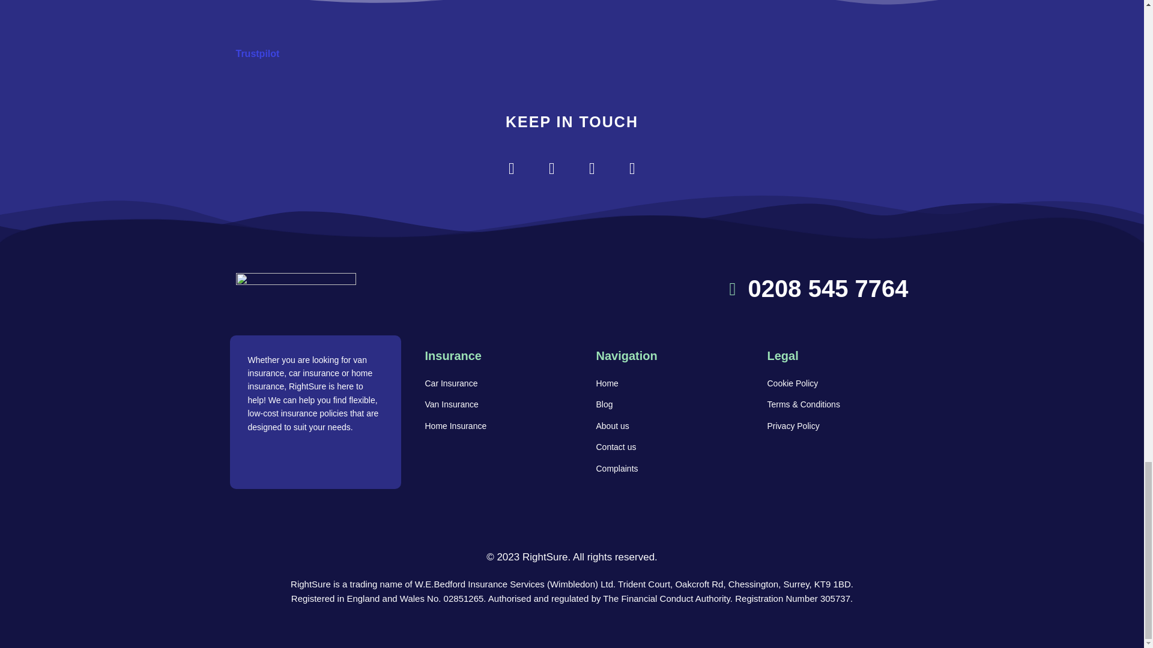 Image resolution: width=1153 pixels, height=648 pixels. I want to click on 0208 545 7764, so click(742, 289).